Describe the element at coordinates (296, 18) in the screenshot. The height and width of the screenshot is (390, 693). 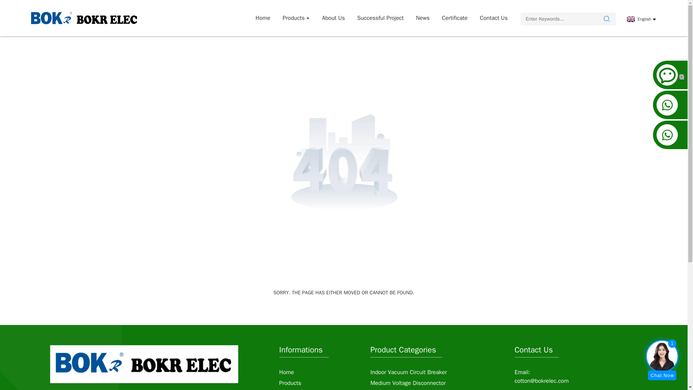
I see `products` at that location.